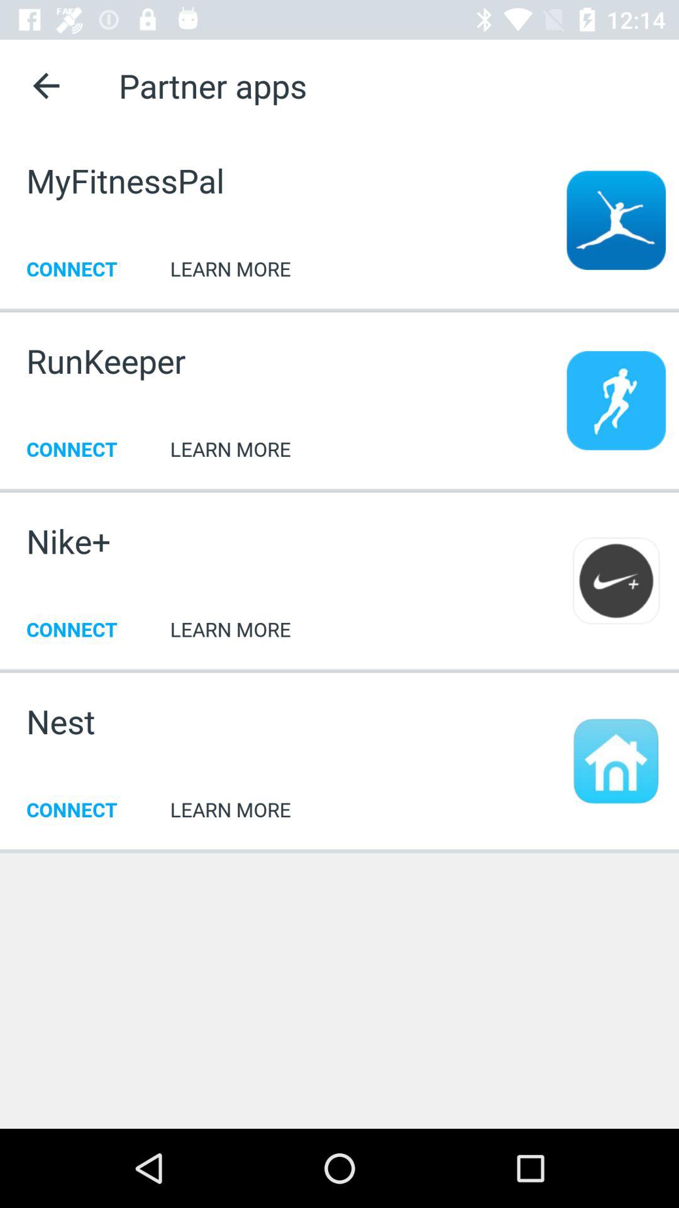 The height and width of the screenshot is (1208, 679). Describe the element at coordinates (46, 86) in the screenshot. I see `tap the item above myfitnesspal icon` at that location.